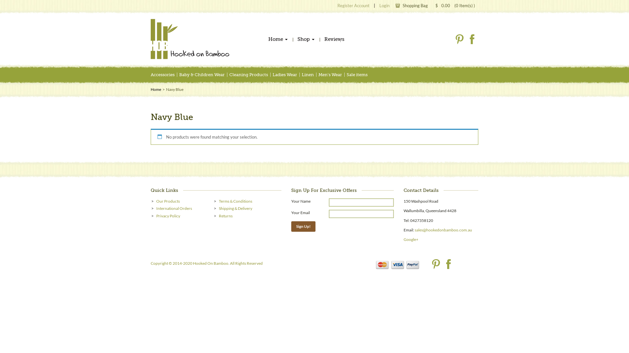 The image size is (629, 353). Describe the element at coordinates (174, 209) in the screenshot. I see `International Orders` at that location.